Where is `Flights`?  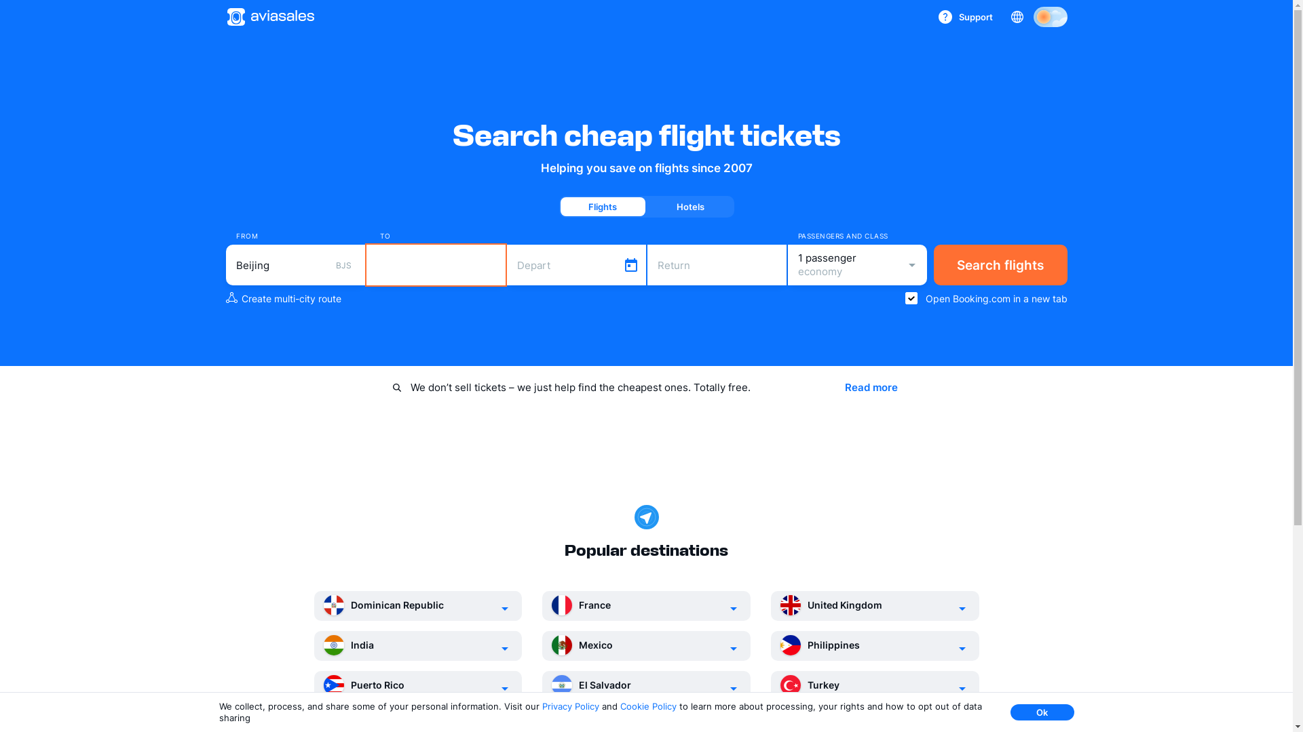
Flights is located at coordinates (603, 207).